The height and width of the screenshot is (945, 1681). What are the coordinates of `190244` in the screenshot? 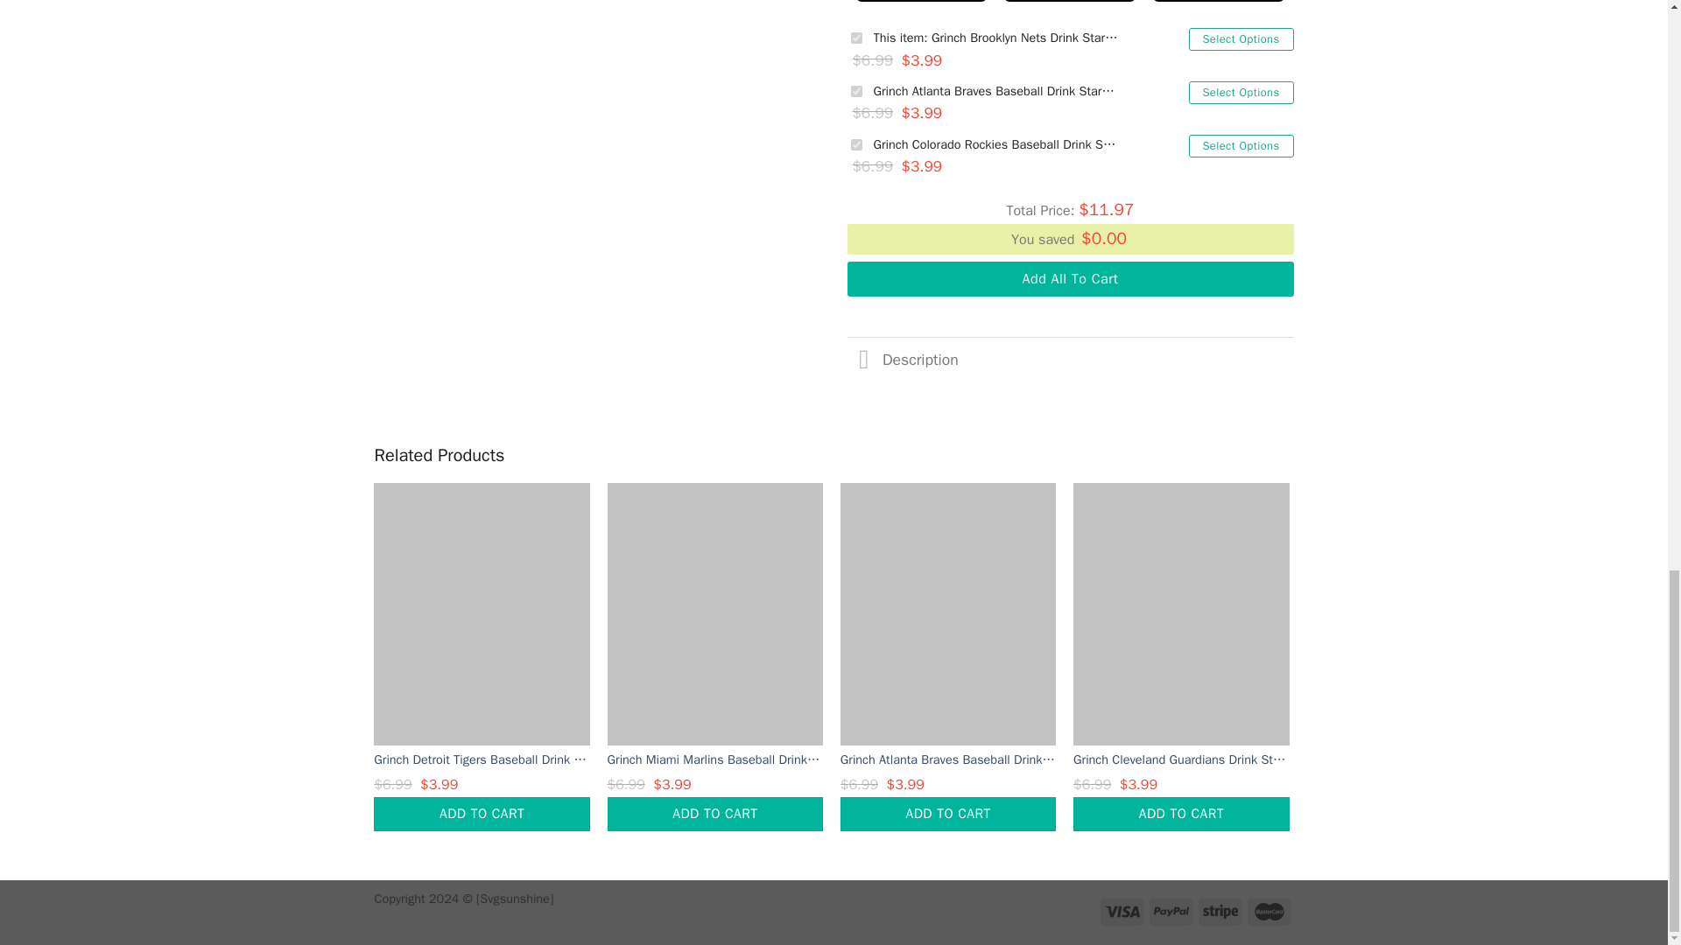 It's located at (856, 91).